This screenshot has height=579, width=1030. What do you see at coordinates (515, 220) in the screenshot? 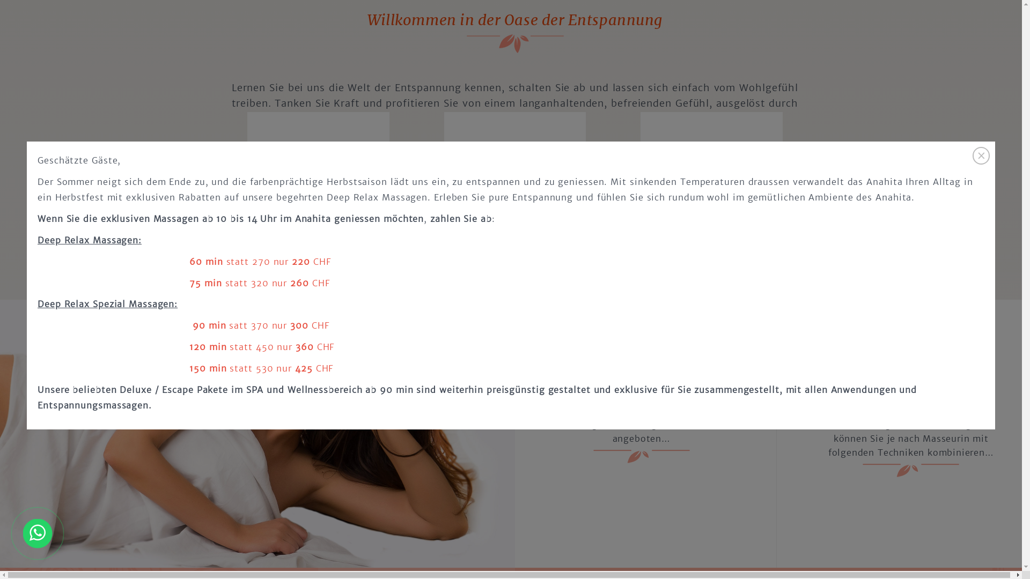
I see `WEITER LESEN` at bounding box center [515, 220].